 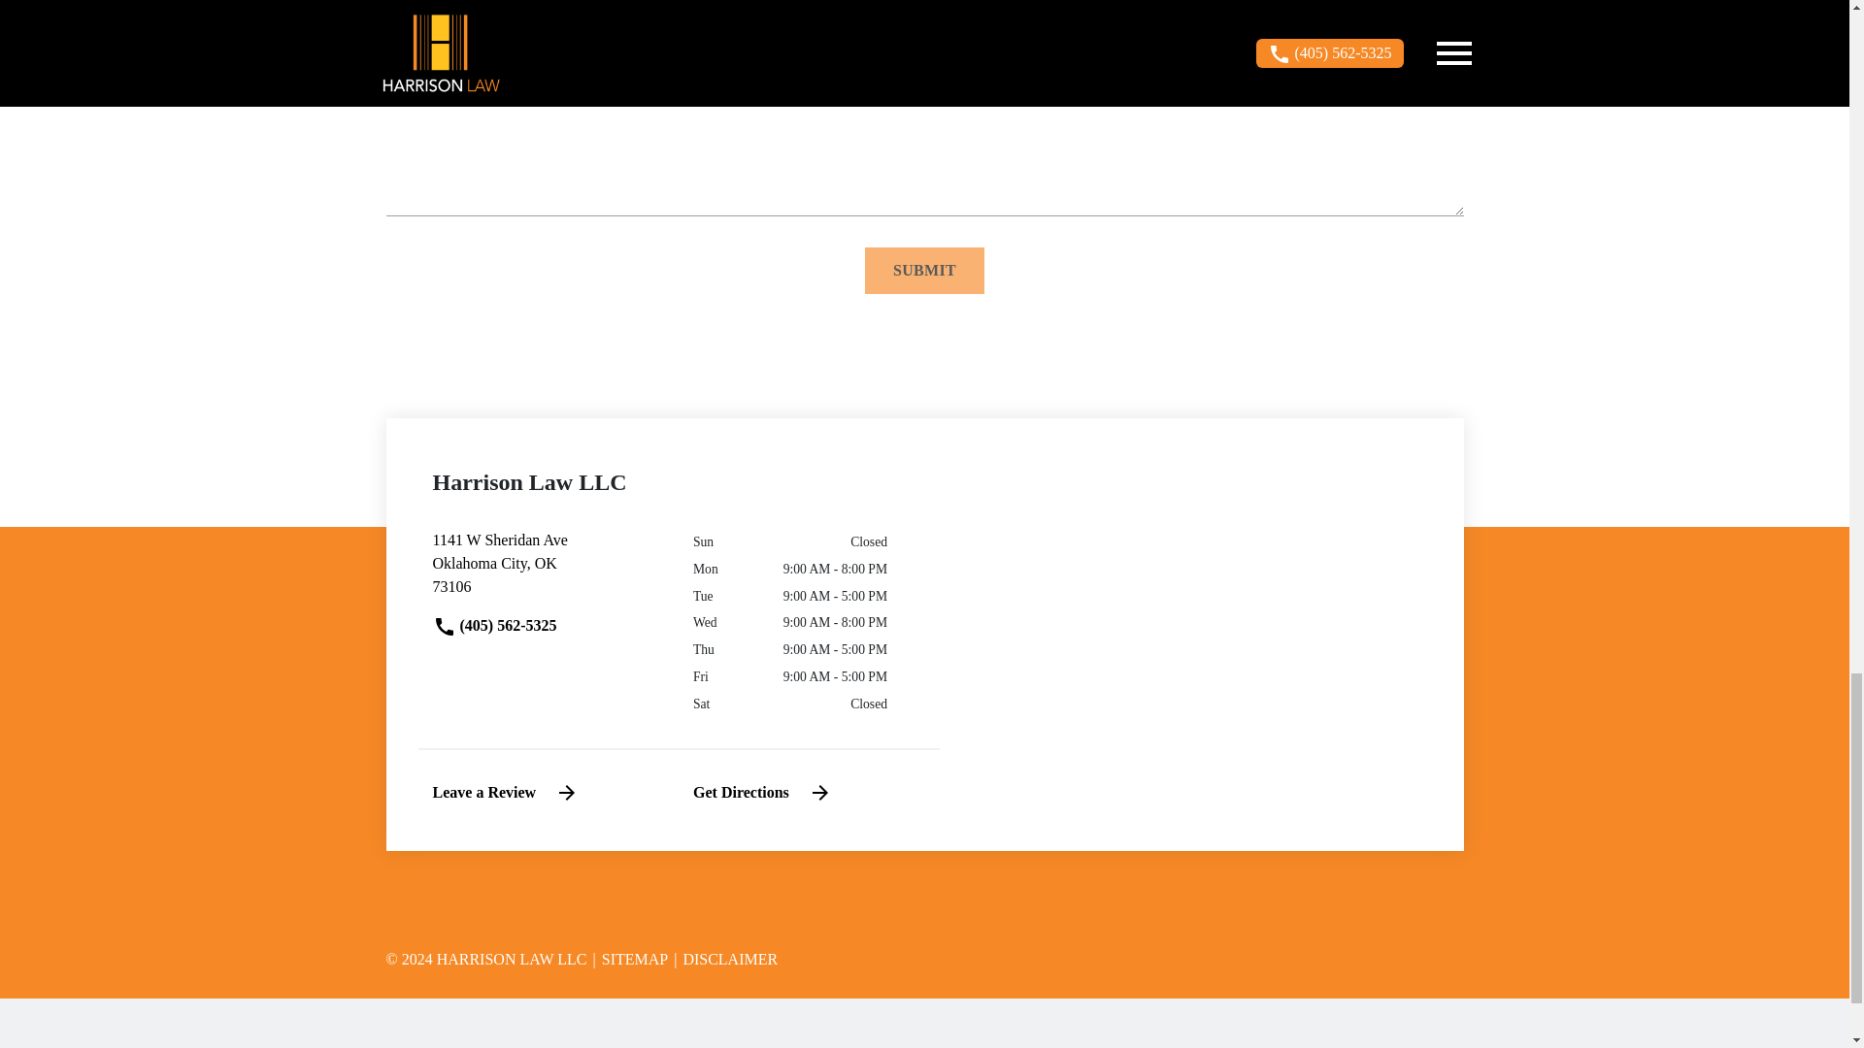 I want to click on DISCLAIMER, so click(x=724, y=959).